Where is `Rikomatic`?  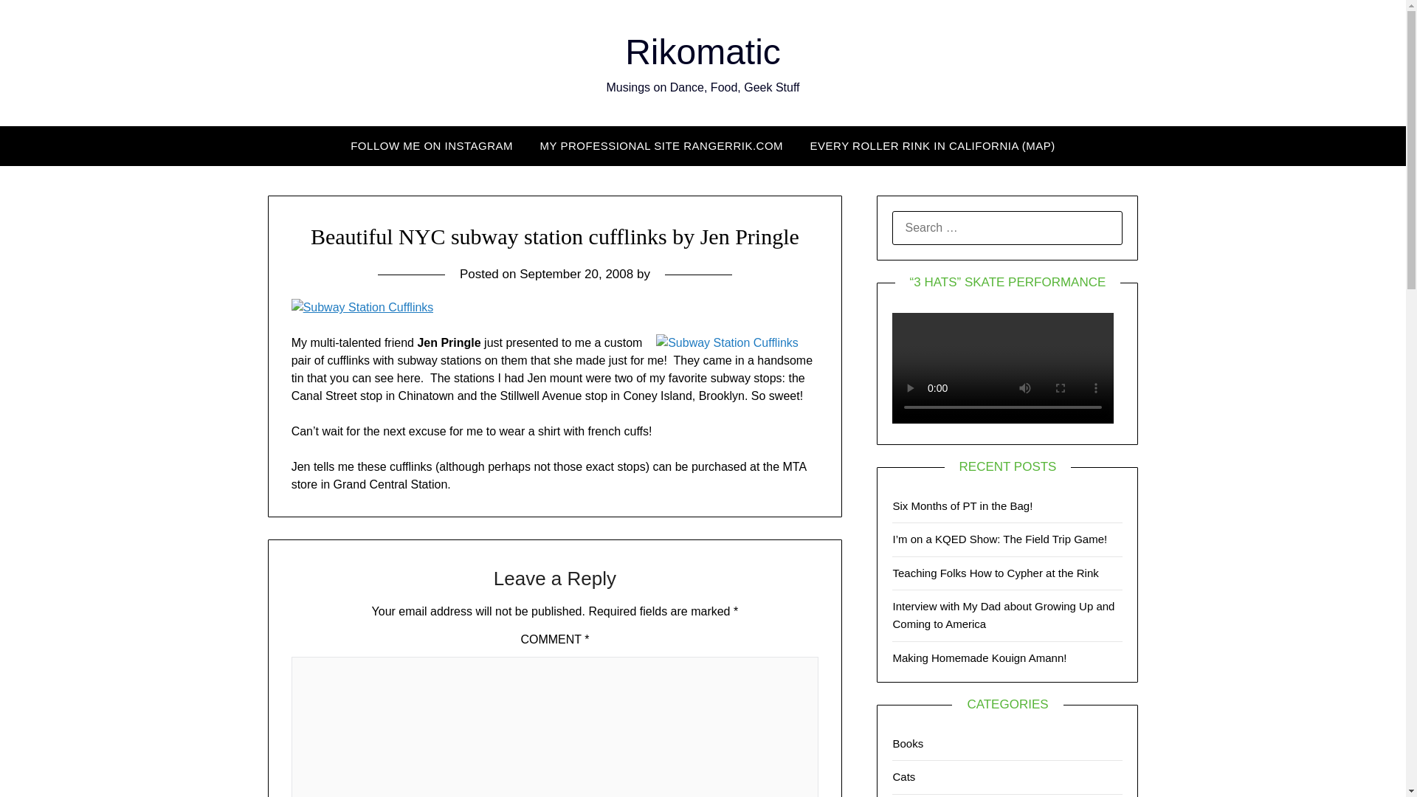
Rikomatic is located at coordinates (703, 52).